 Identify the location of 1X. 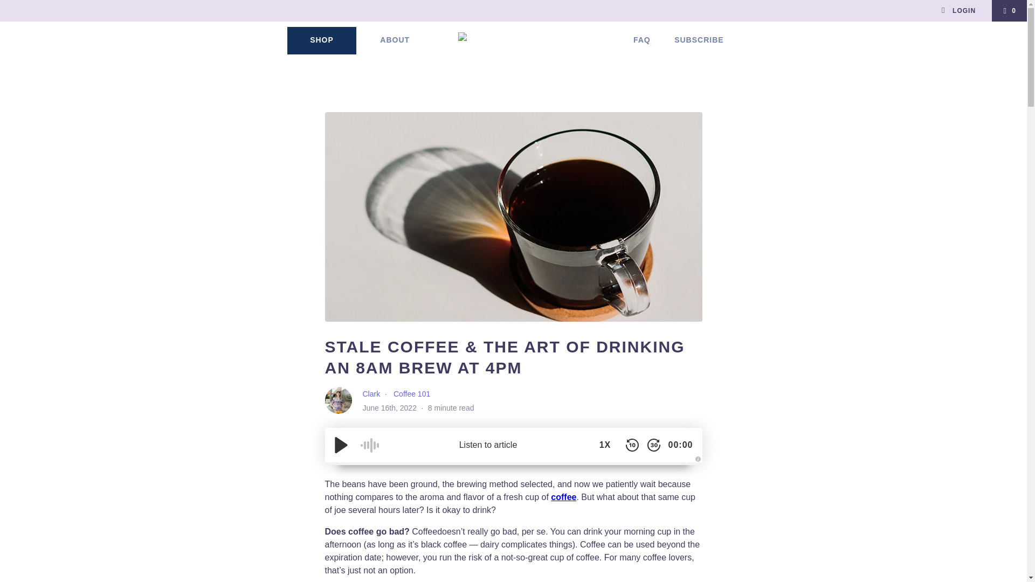
(605, 445).